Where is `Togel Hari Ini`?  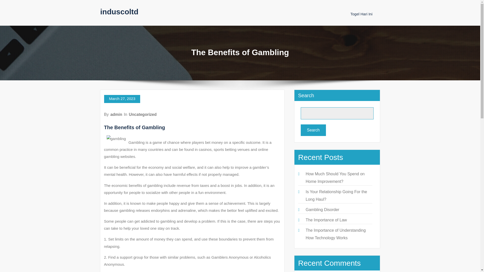
Togel Hari Ini is located at coordinates (361, 14).